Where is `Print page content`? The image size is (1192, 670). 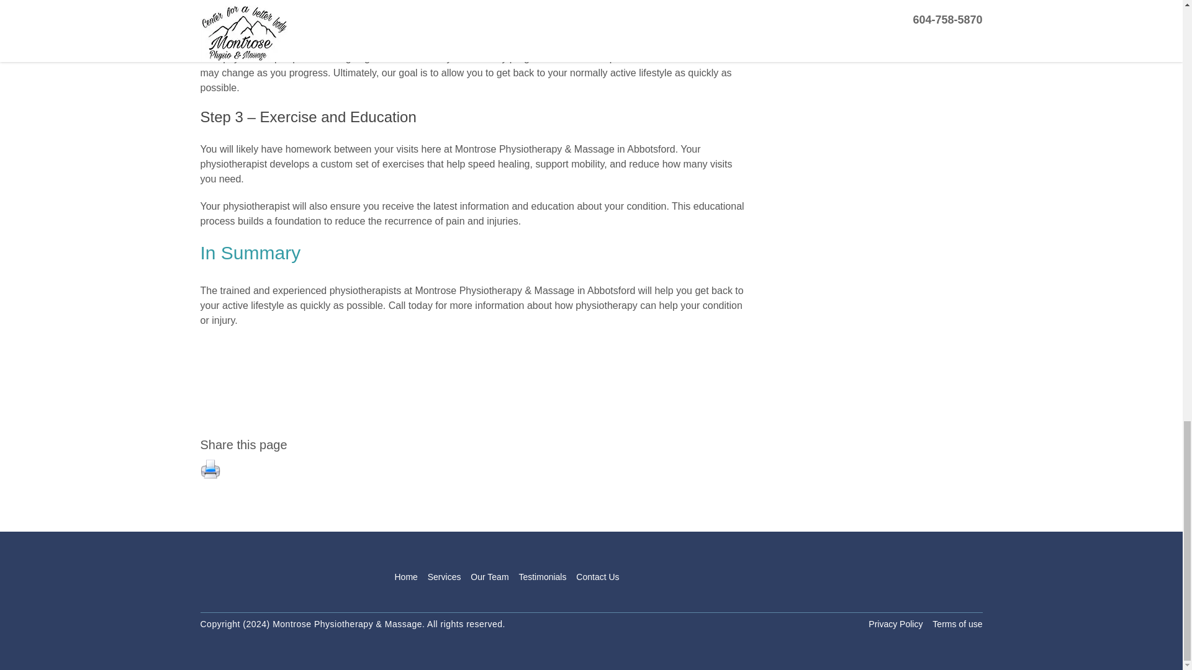
Print page content is located at coordinates (210, 468).